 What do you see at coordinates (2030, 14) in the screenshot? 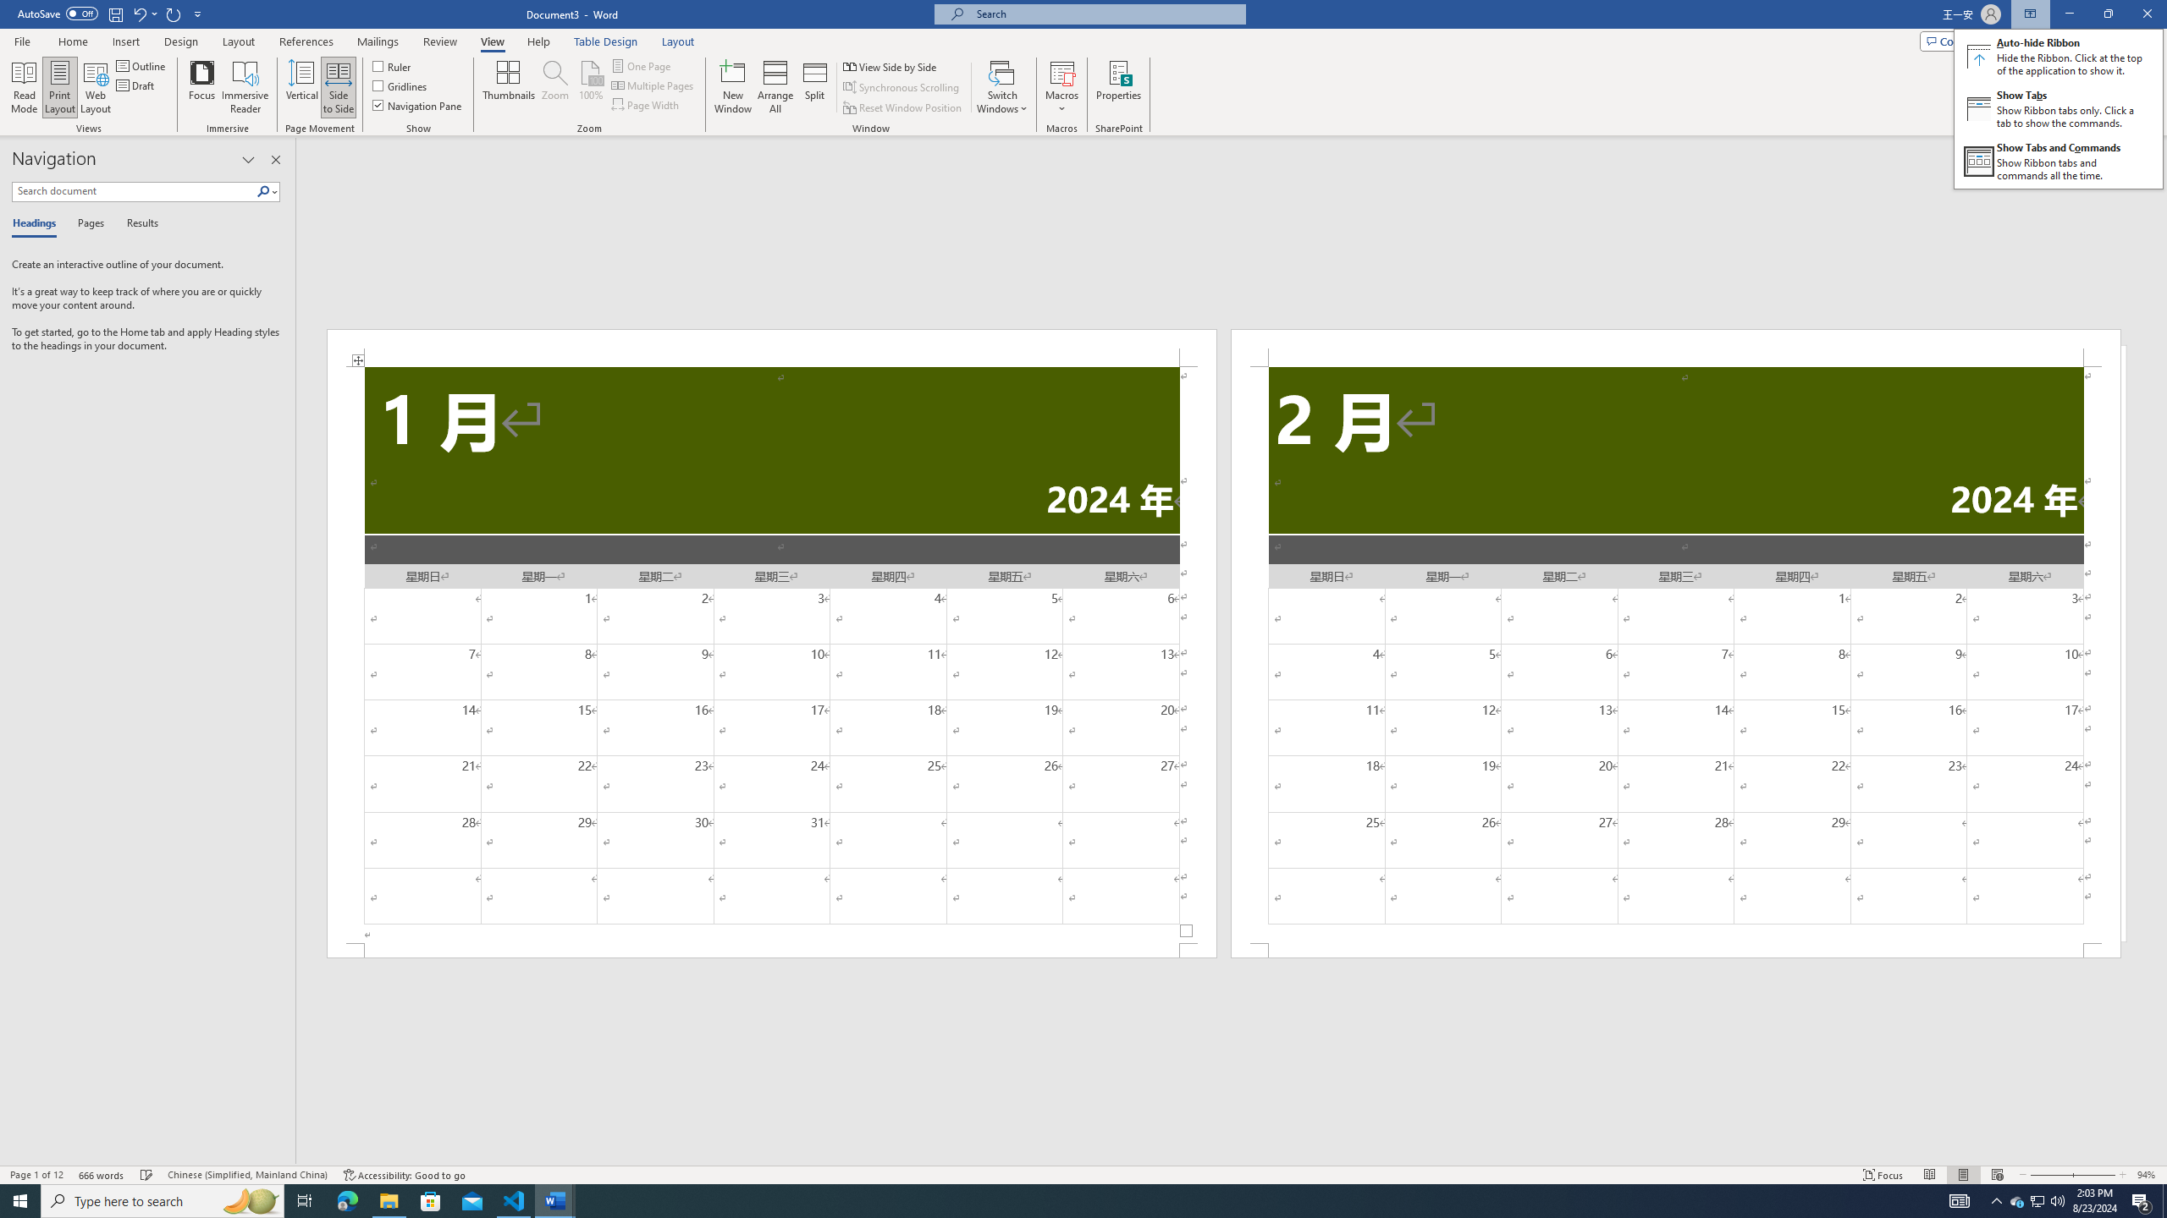
I see `Ribbon Display Options` at bounding box center [2030, 14].